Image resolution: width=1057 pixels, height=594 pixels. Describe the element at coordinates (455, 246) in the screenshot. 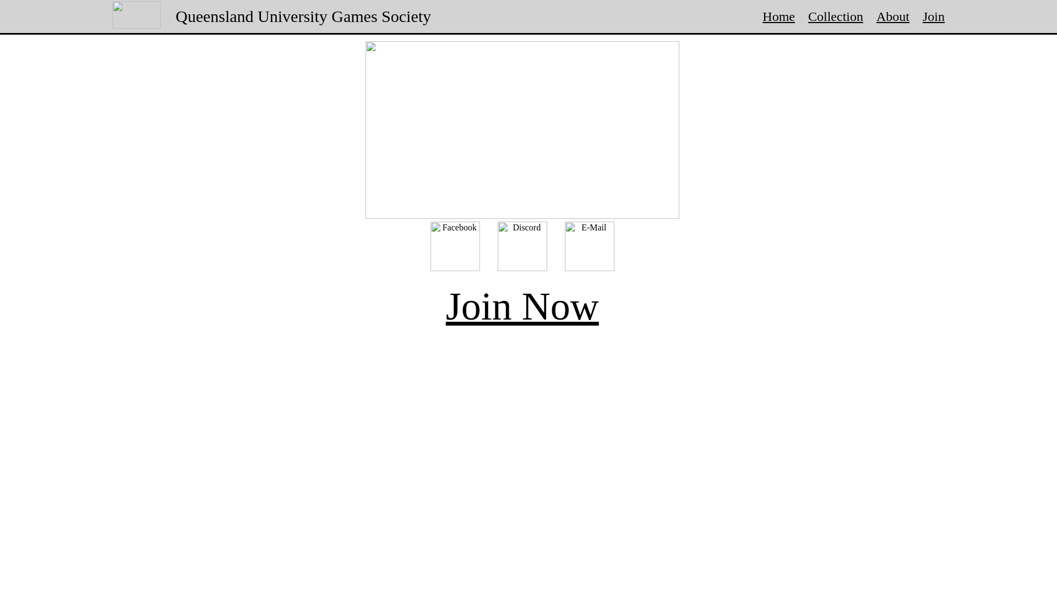

I see `Facebook` at that location.